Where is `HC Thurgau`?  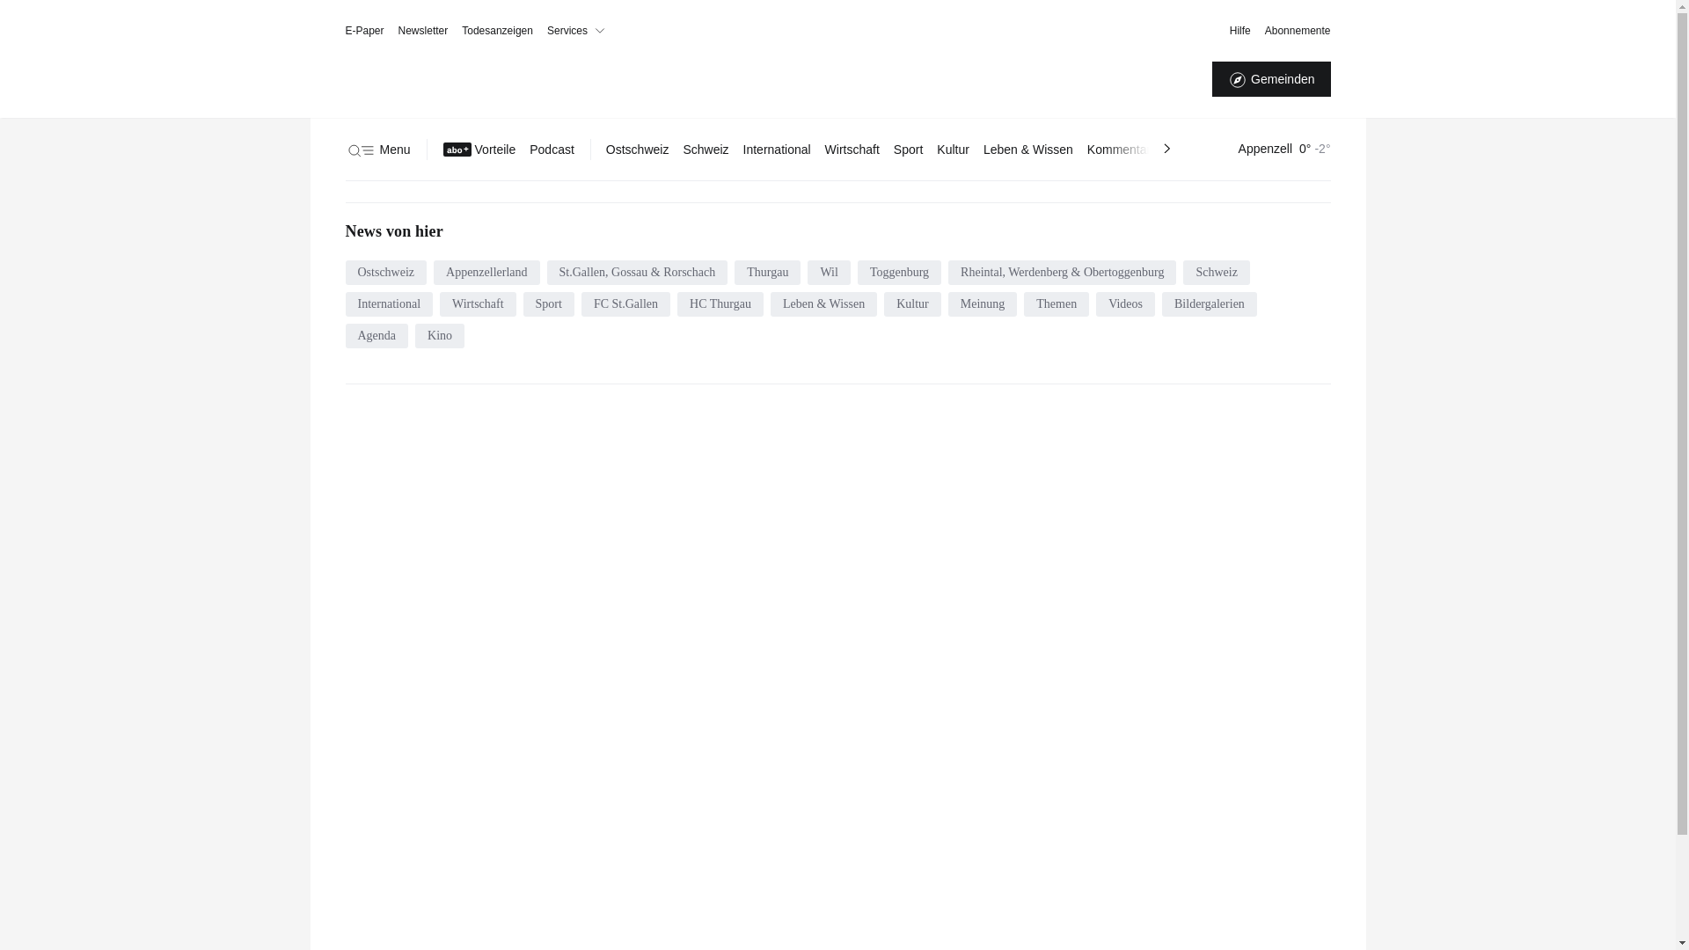
HC Thurgau is located at coordinates (720, 304).